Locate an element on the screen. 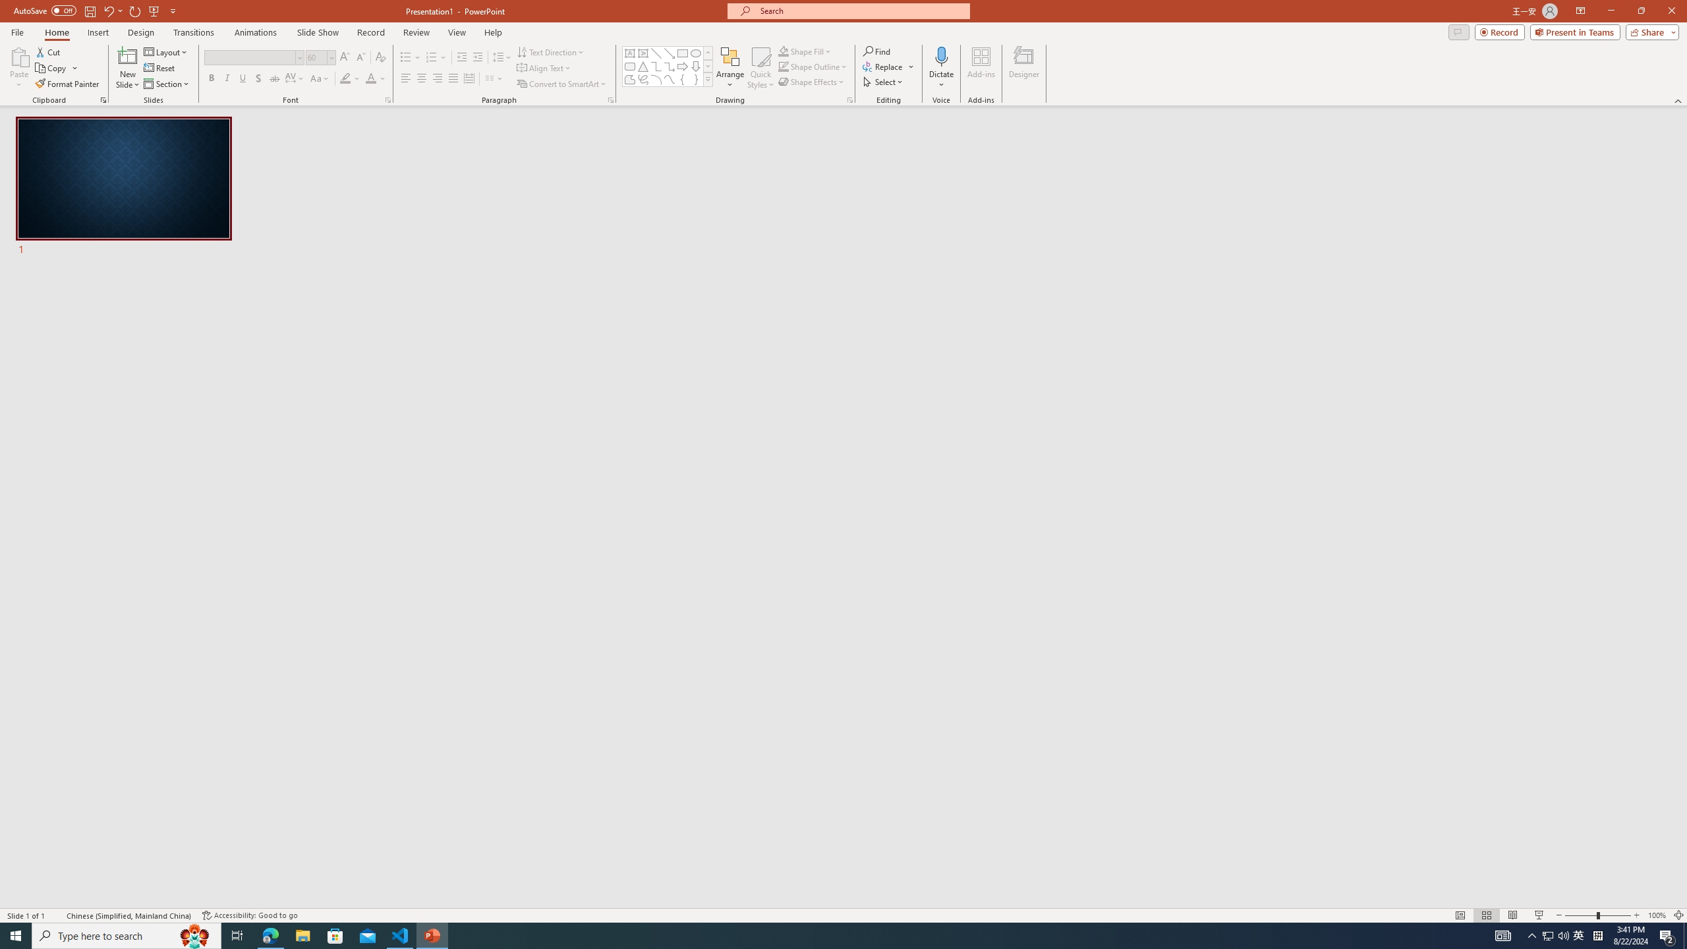 This screenshot has height=949, width=1687. Paste is located at coordinates (19, 68).